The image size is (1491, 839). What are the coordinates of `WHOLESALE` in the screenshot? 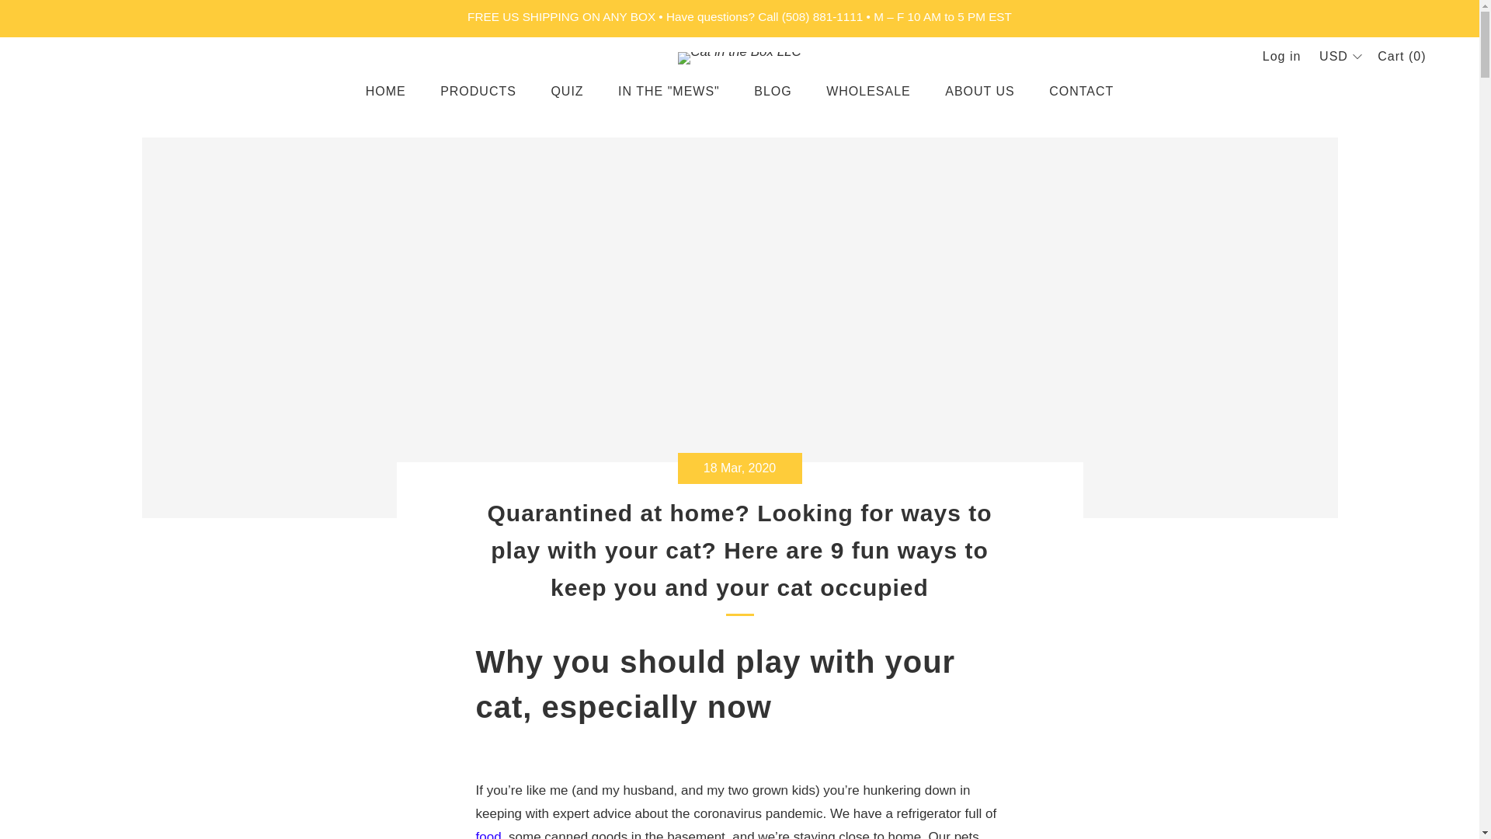 It's located at (868, 91).